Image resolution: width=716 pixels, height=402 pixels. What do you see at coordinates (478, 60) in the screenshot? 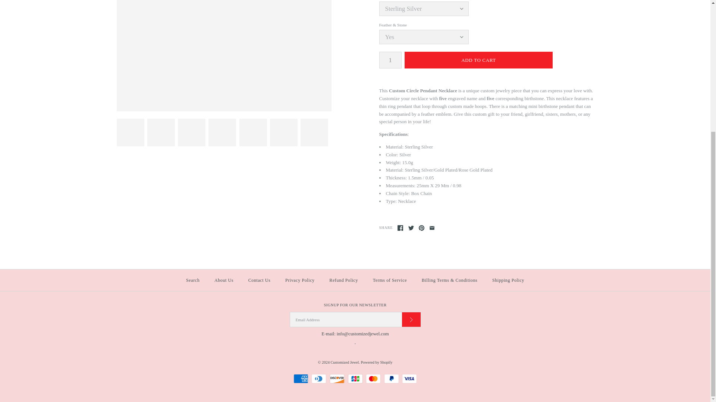
I see `Add to Cart` at bounding box center [478, 60].